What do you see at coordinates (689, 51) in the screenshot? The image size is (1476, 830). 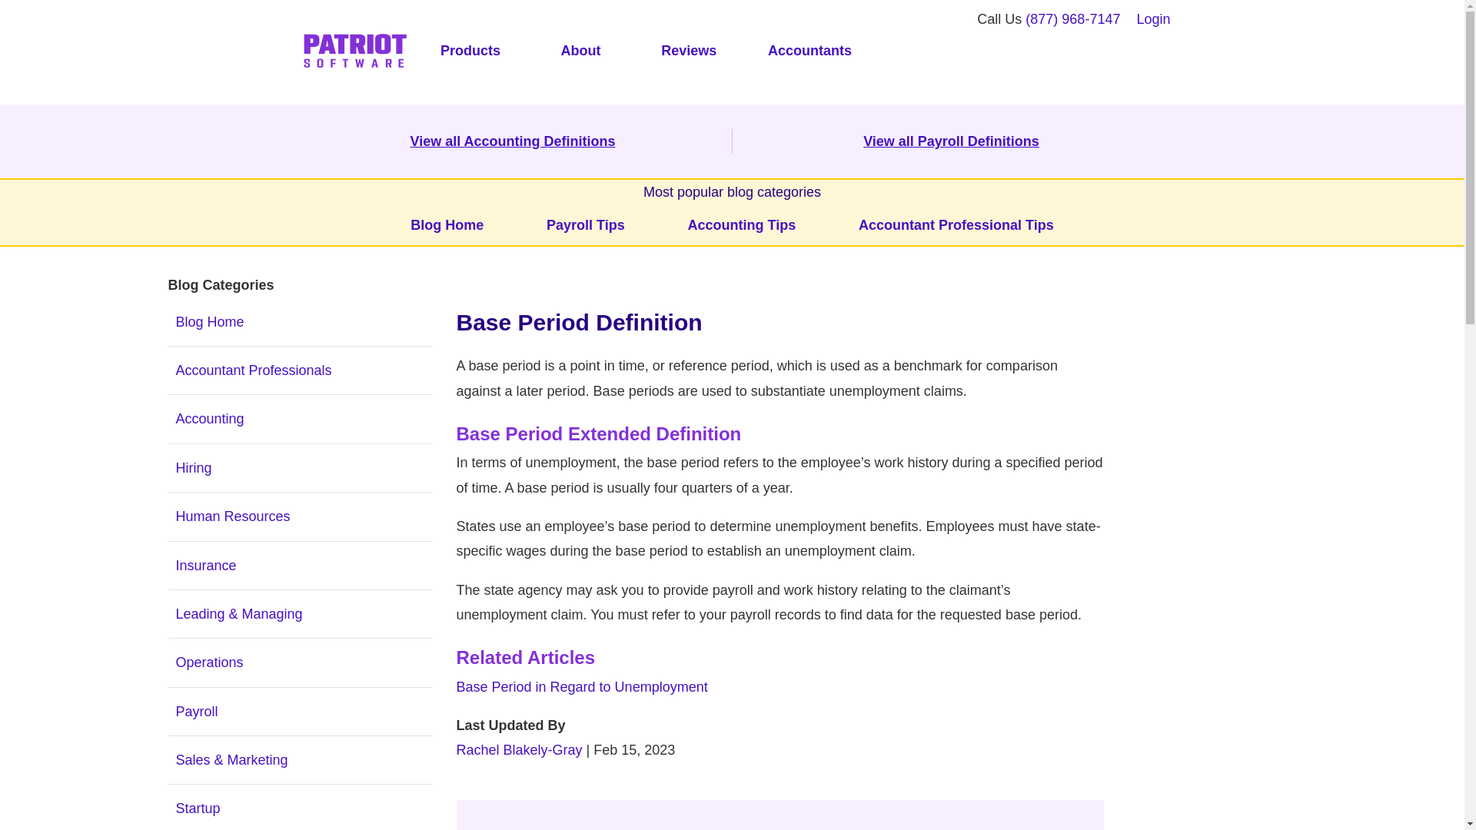 I see `Reviews` at bounding box center [689, 51].